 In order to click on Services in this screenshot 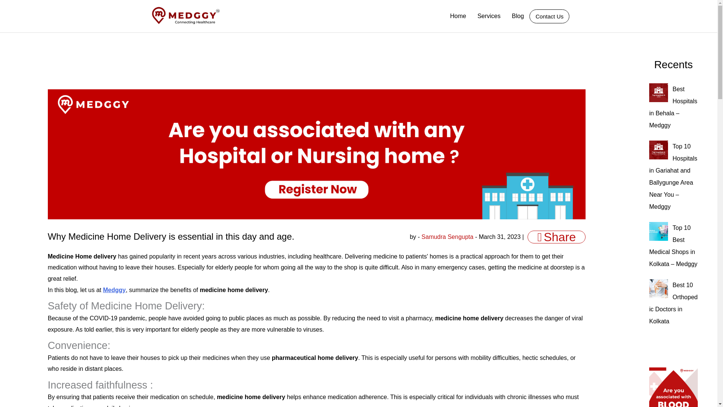, I will do `click(489, 16)`.